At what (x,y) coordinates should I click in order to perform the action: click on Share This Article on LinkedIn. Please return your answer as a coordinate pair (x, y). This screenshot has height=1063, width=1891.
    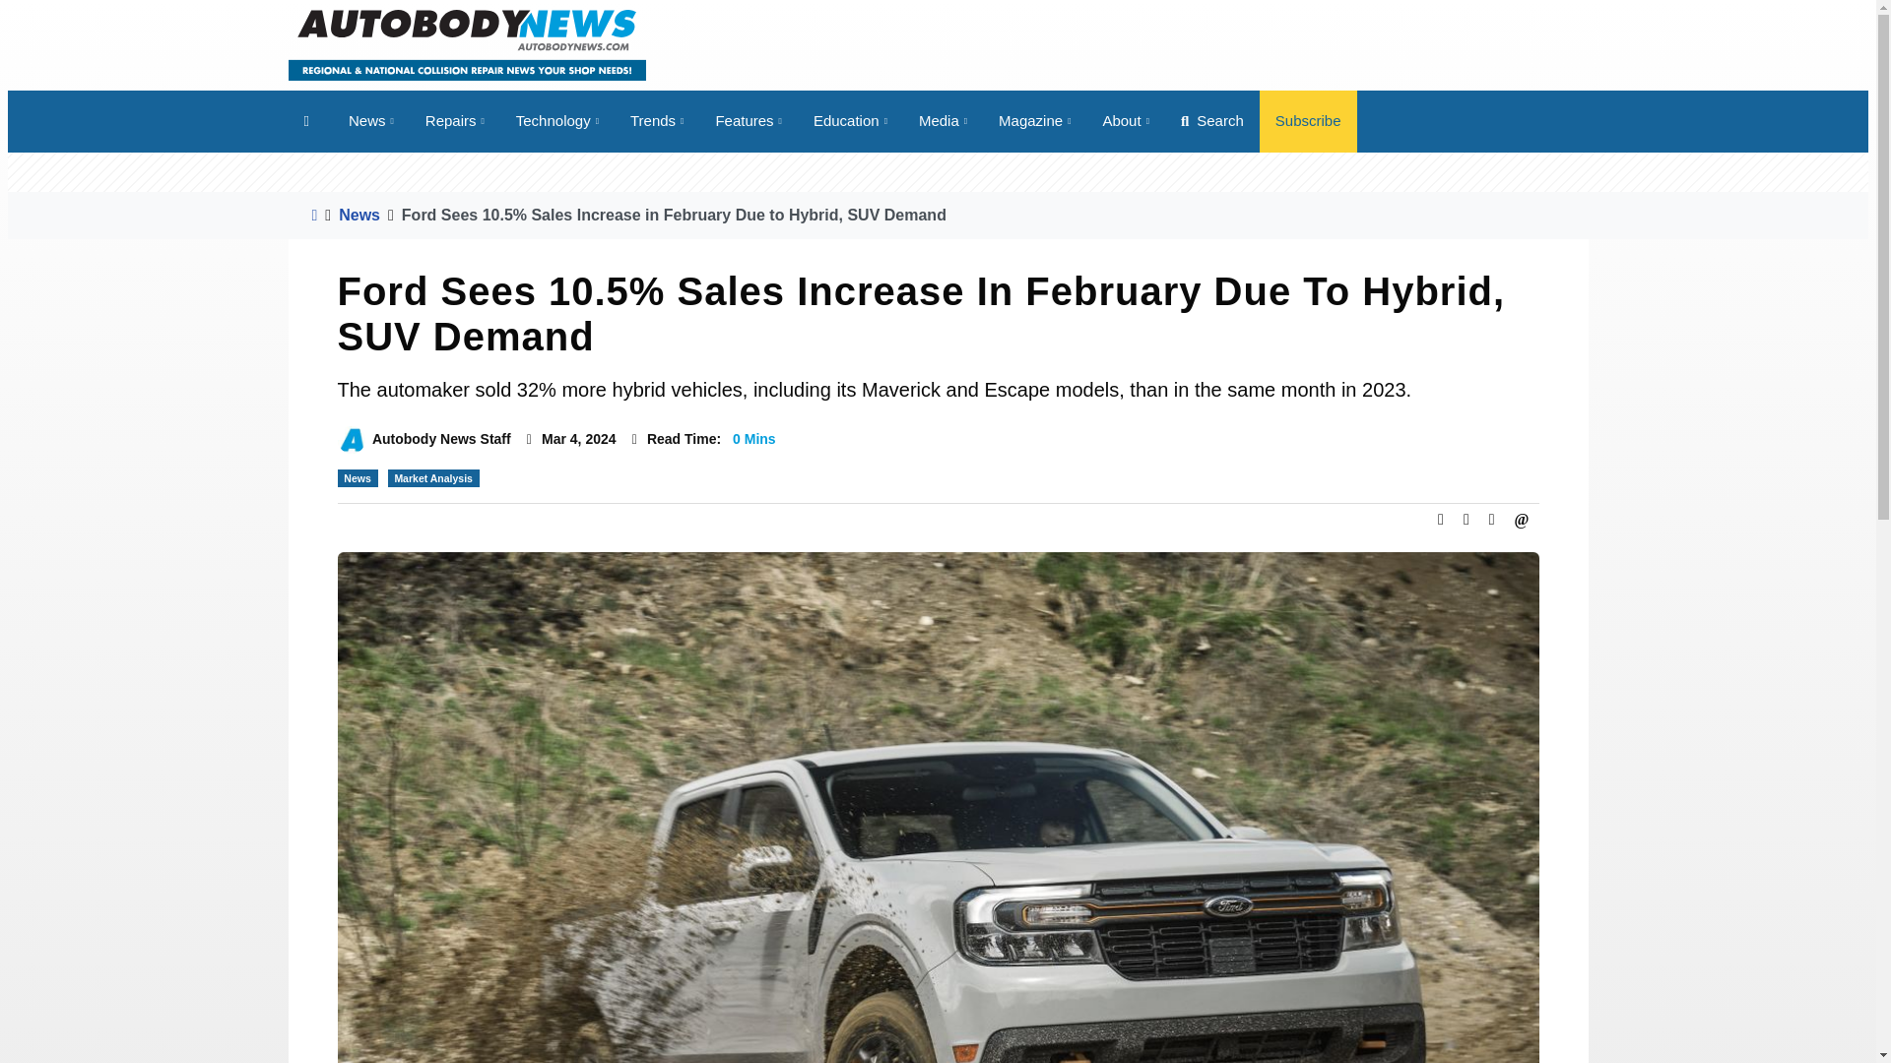
    Looking at the image, I should click on (1491, 520).